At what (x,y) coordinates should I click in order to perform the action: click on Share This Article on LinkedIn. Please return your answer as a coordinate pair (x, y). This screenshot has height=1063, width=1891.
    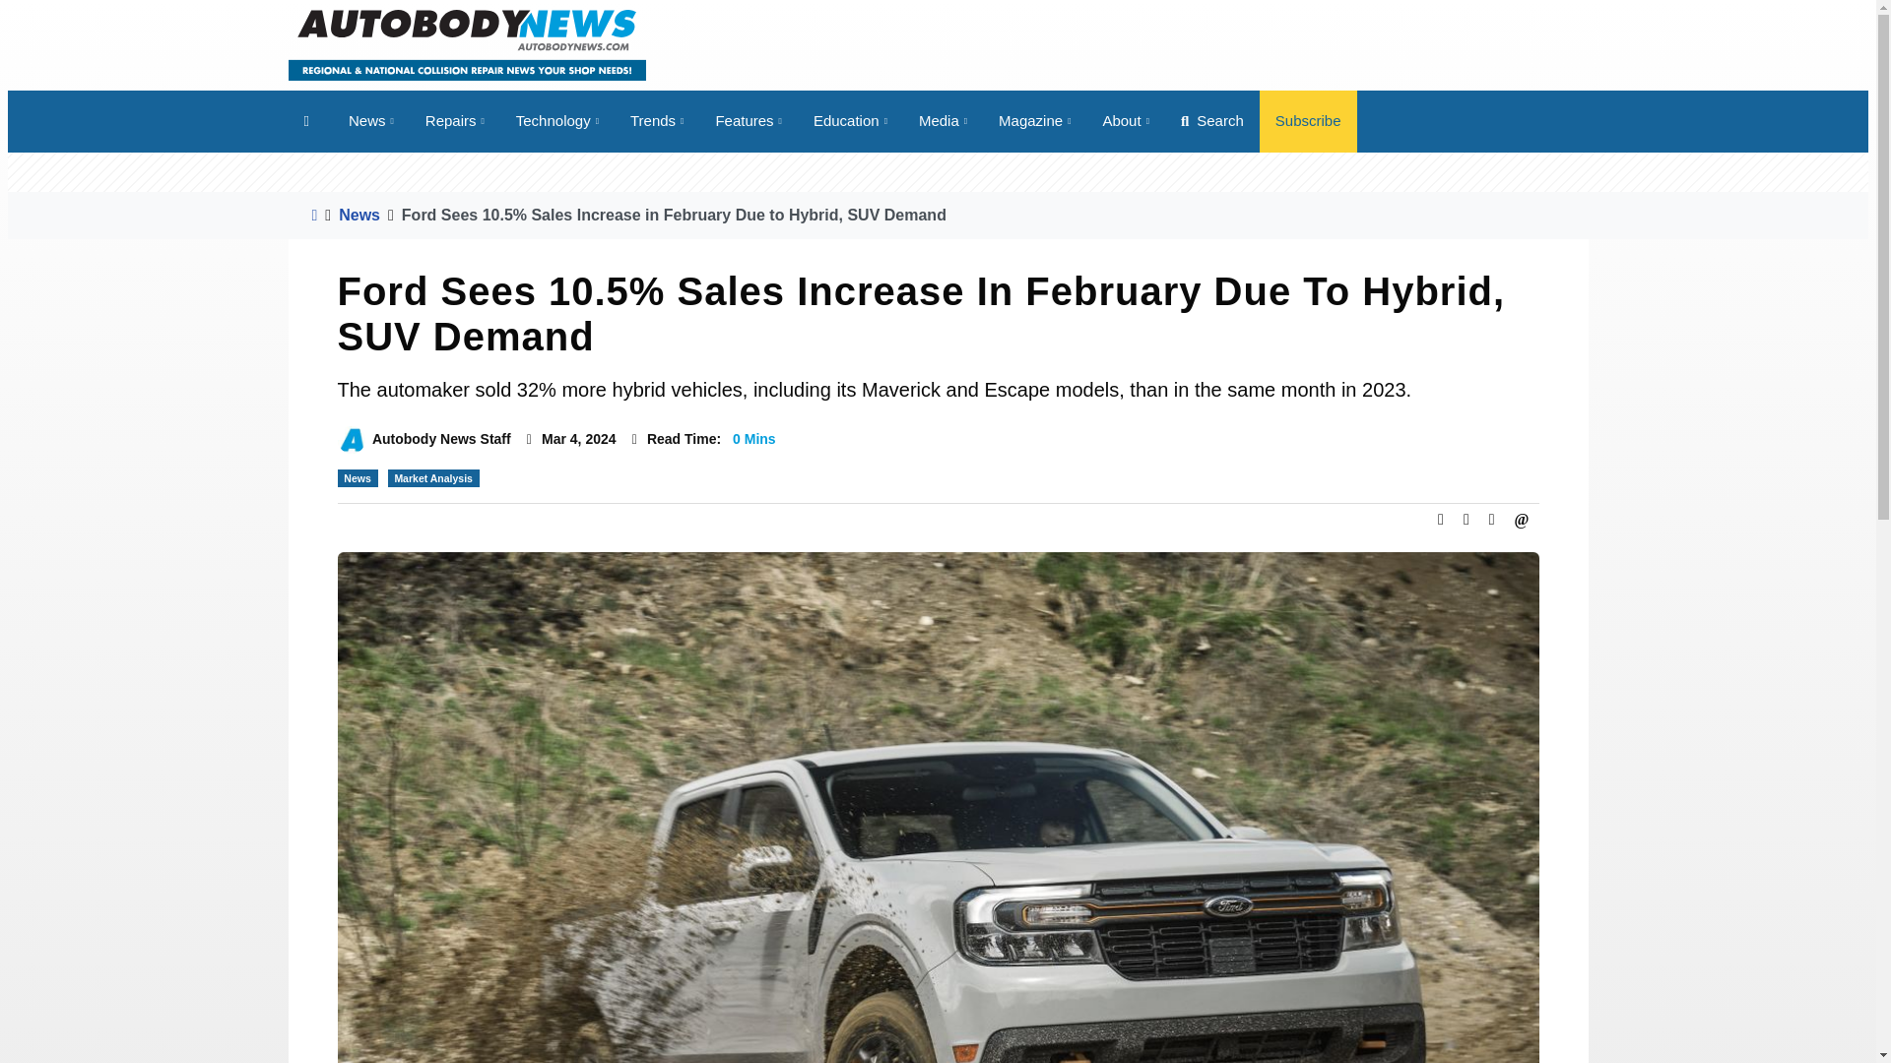
    Looking at the image, I should click on (1491, 520).